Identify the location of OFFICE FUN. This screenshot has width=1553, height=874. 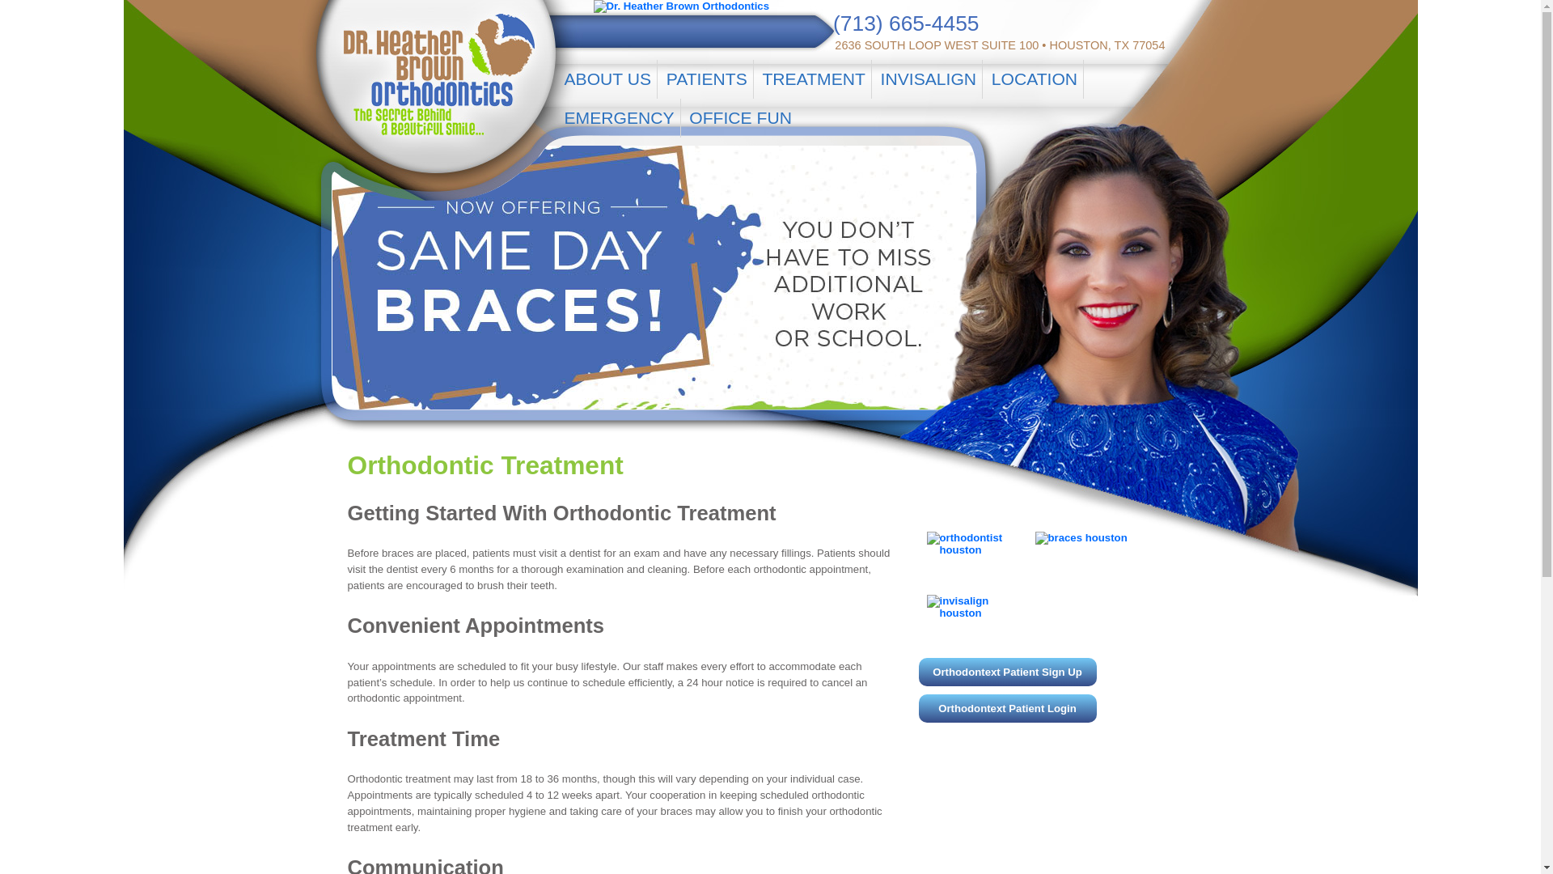
(740, 118).